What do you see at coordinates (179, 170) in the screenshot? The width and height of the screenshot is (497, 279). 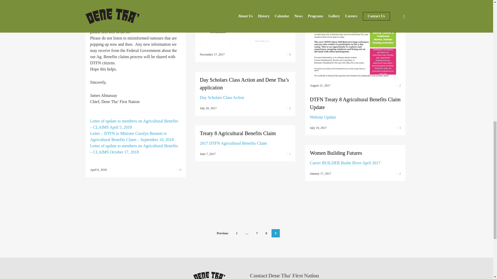 I see `Love this` at bounding box center [179, 170].